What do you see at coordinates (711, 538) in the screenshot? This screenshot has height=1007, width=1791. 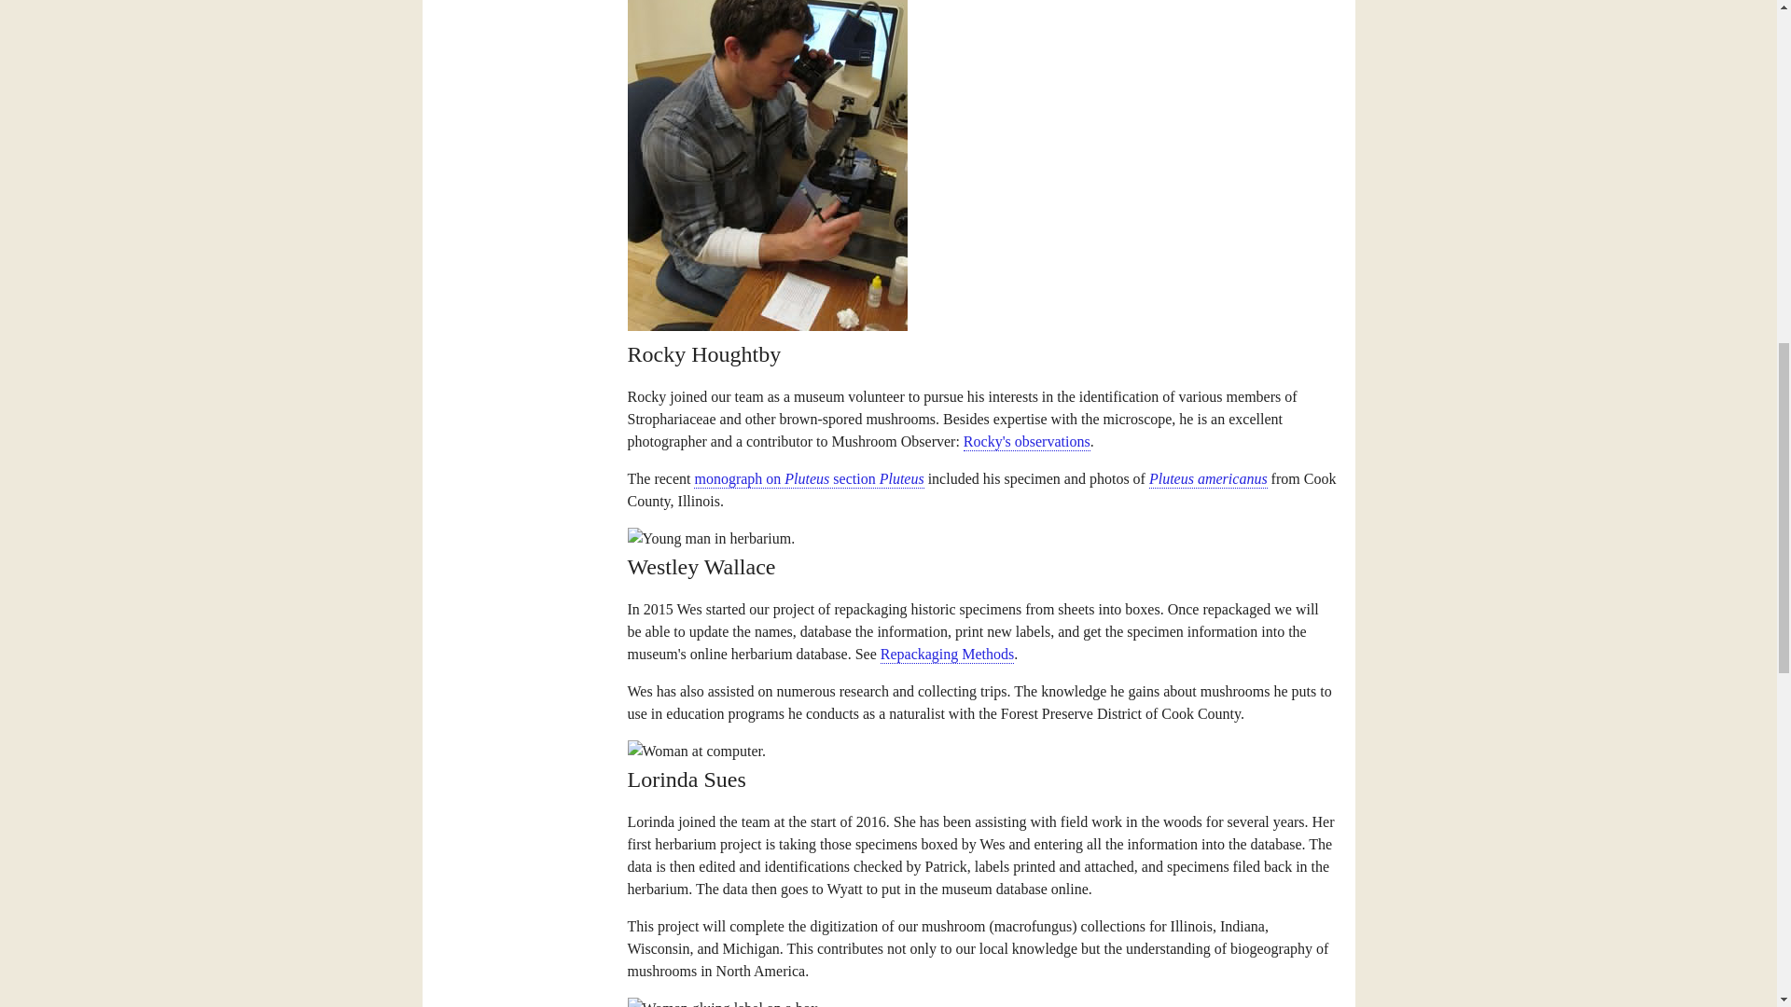 I see `Westley Wallace` at bounding box center [711, 538].